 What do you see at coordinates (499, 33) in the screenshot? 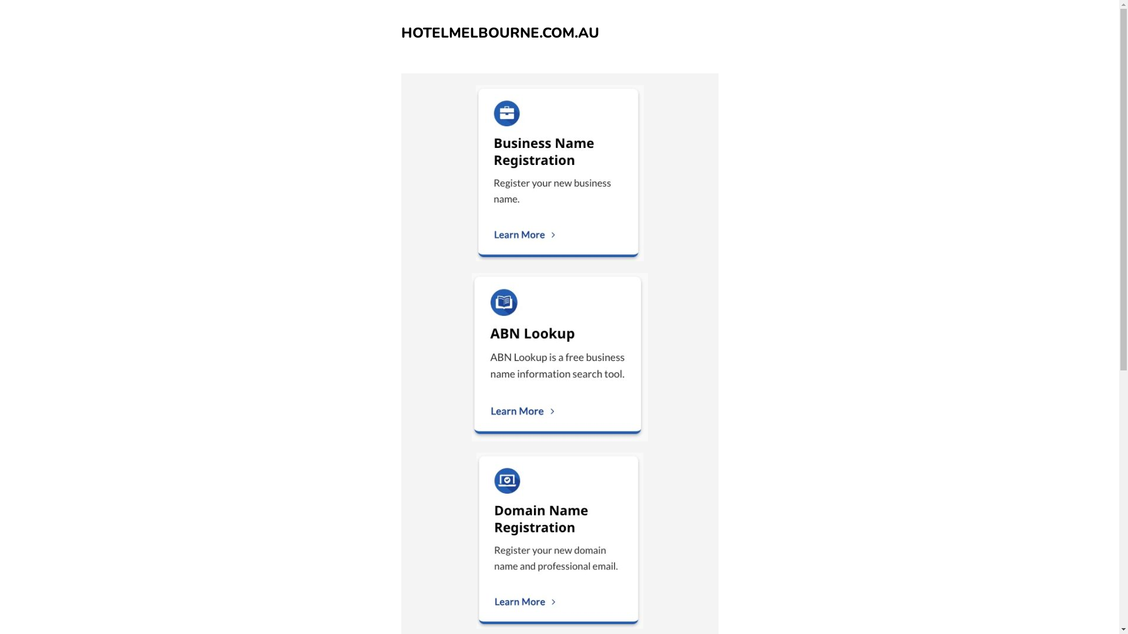
I see `HOTELMELBOURNE.COM.AU` at bounding box center [499, 33].